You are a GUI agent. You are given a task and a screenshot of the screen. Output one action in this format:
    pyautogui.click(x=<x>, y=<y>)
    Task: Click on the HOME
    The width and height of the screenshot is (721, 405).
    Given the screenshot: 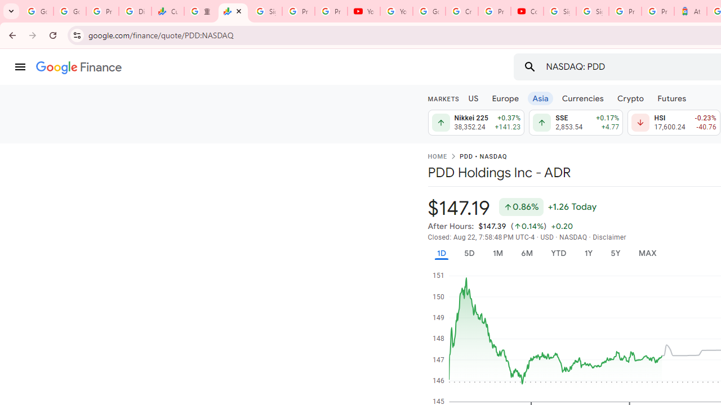 What is the action you would take?
    pyautogui.click(x=437, y=157)
    